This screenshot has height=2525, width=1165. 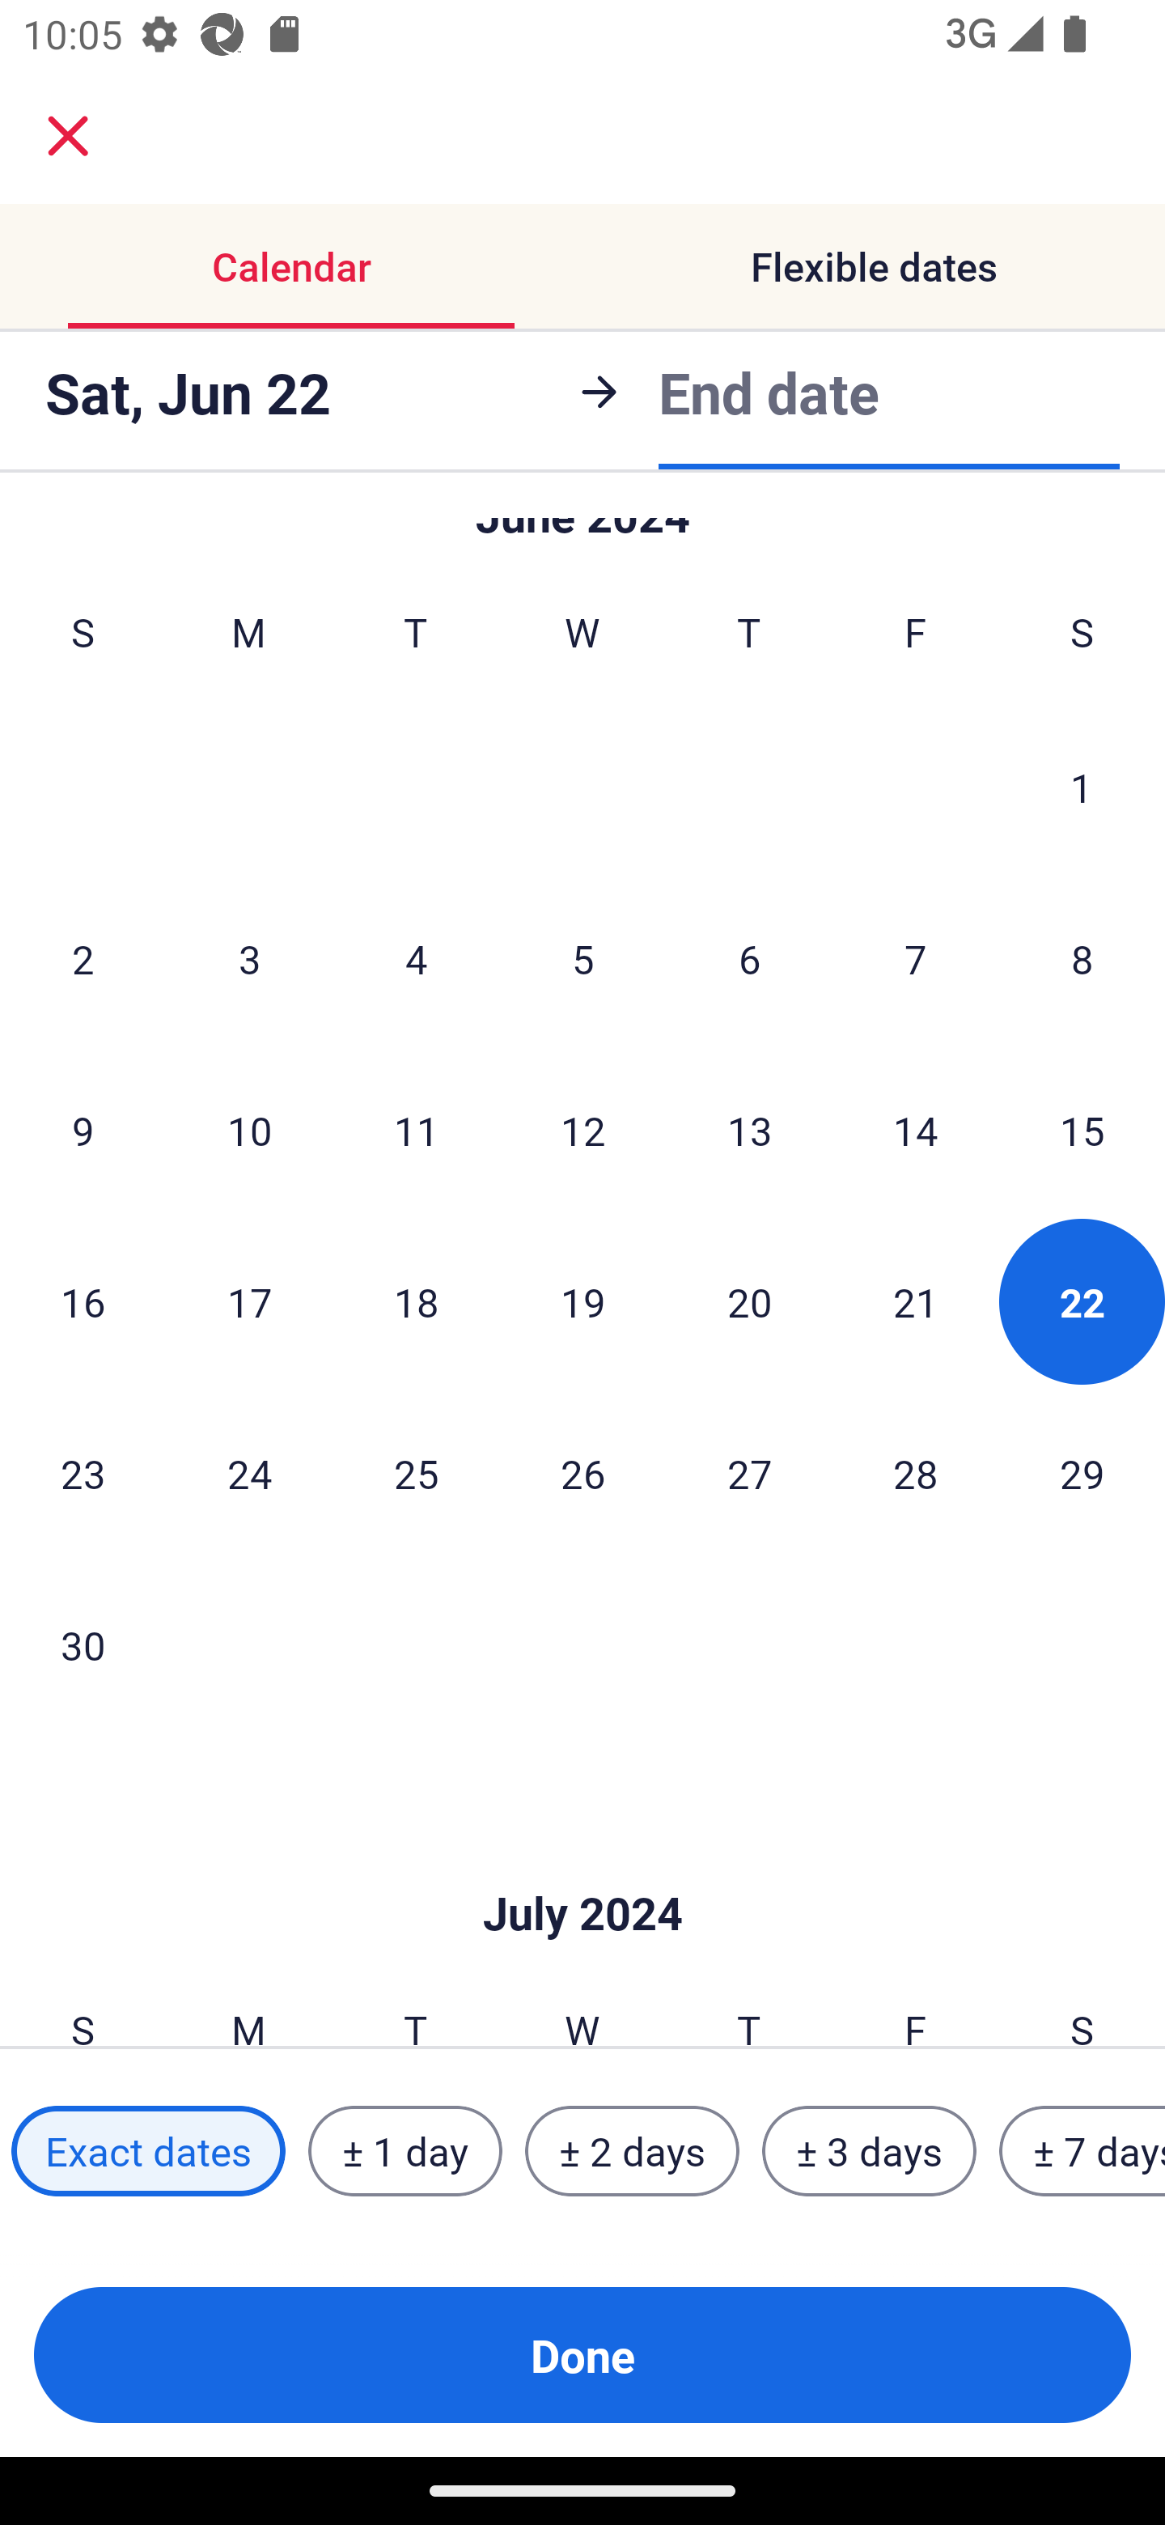 I want to click on 20 Thursday, June 20, 2024, so click(x=749, y=1301).